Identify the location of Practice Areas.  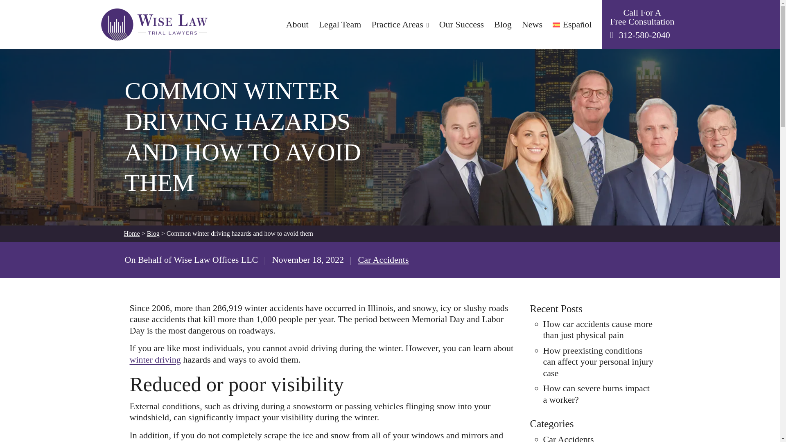
(400, 25).